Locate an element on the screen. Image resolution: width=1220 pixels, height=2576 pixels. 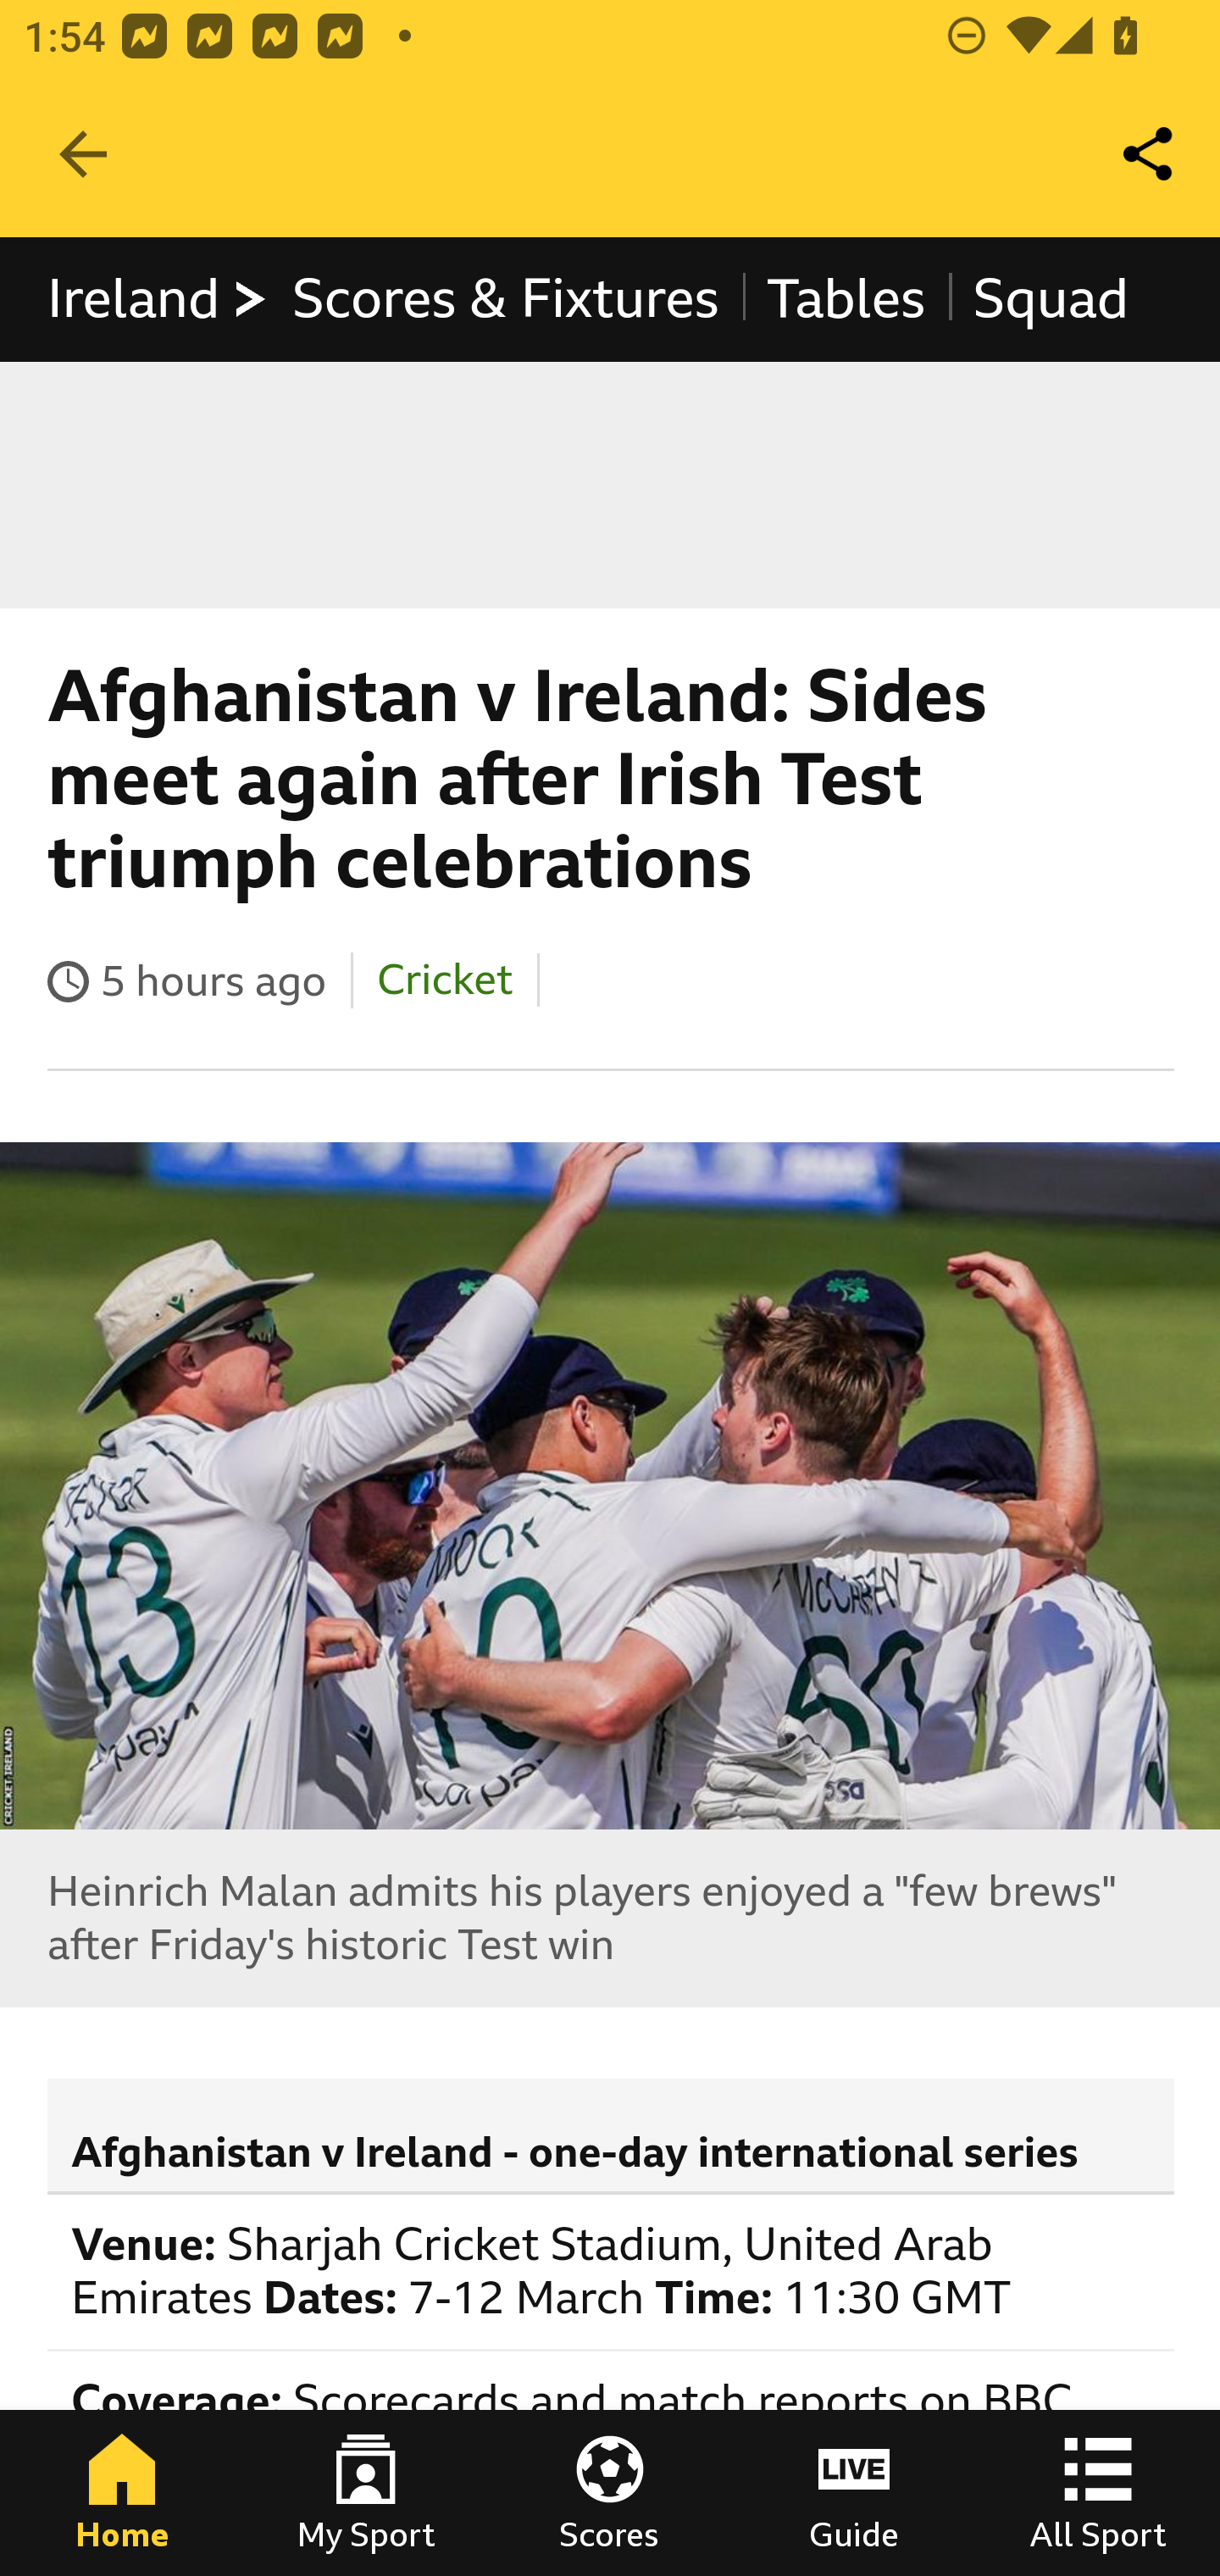
My Sport is located at coordinates (366, 2493).